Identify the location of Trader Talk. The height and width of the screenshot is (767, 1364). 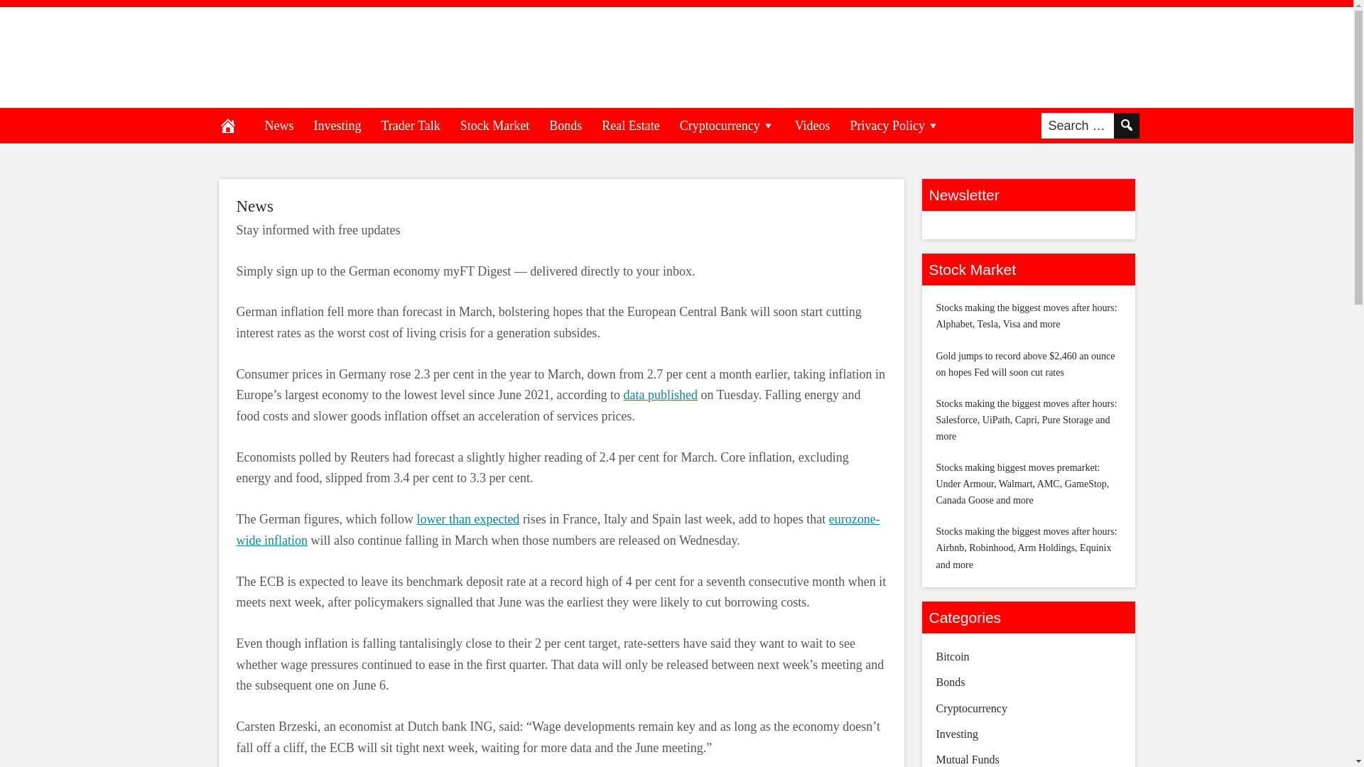
(411, 125).